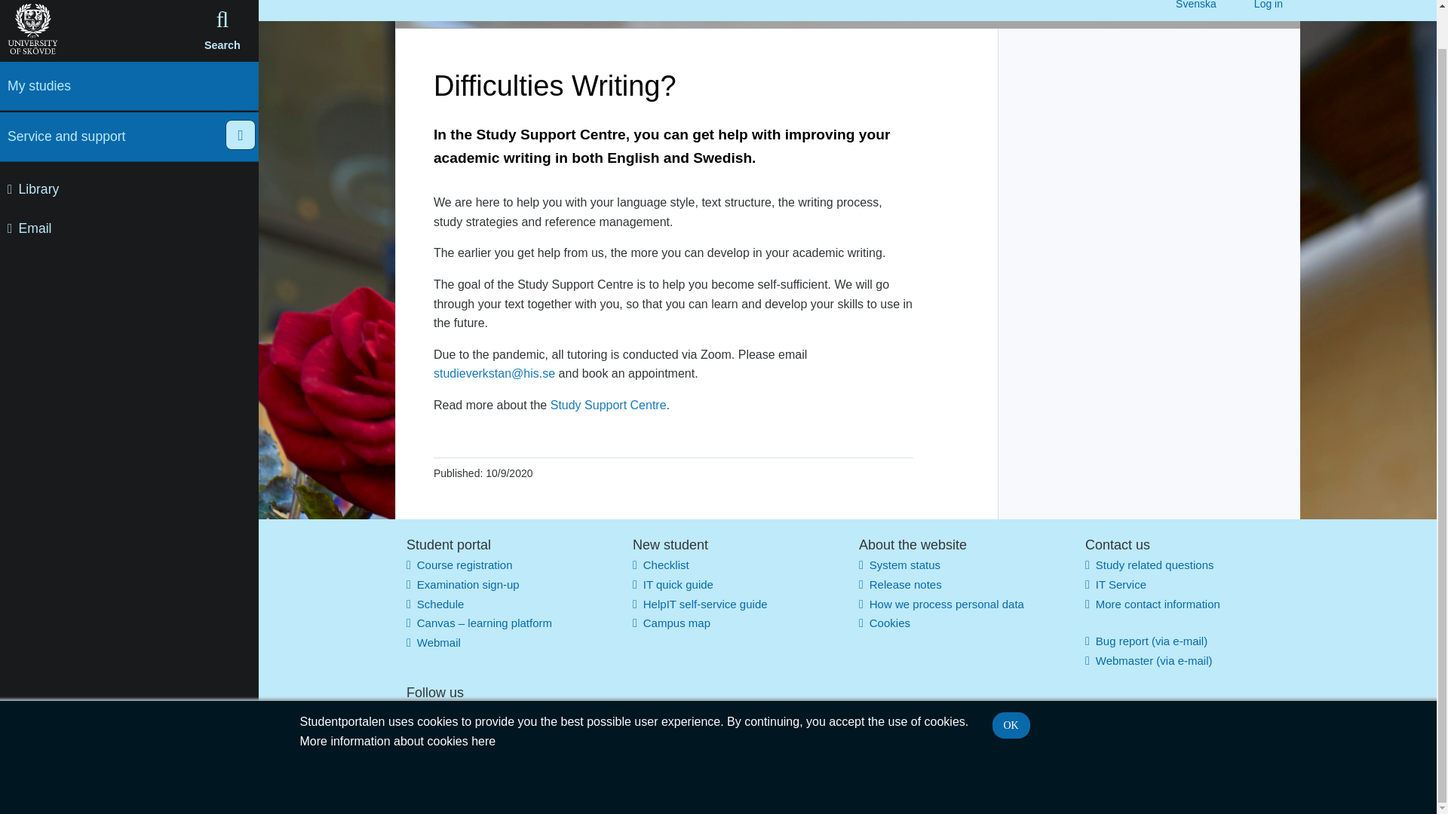 The height and width of the screenshot is (814, 1448). I want to click on OK, so click(1011, 684).